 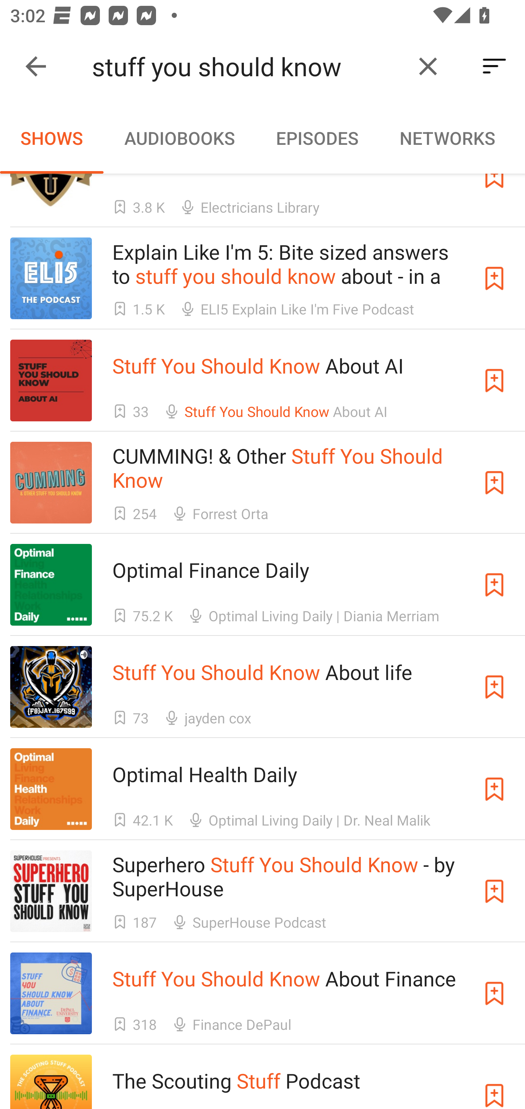 I want to click on Subscribe, so click(x=494, y=1082).